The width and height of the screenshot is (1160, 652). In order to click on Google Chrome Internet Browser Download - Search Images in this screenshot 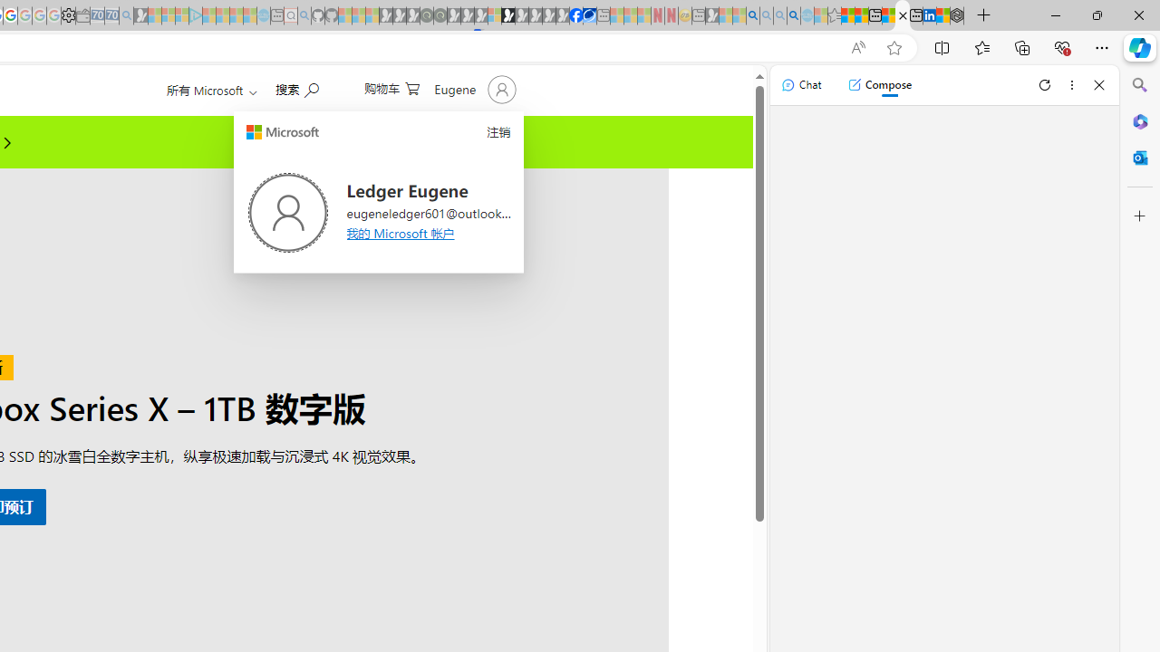, I will do `click(794, 16)`.